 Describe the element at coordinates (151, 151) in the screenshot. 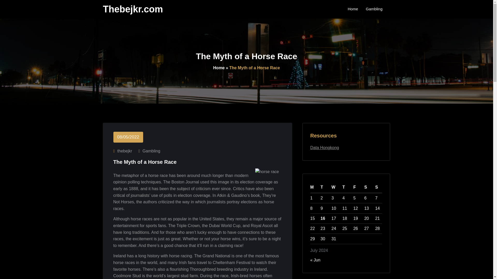

I see `Gambling` at that location.